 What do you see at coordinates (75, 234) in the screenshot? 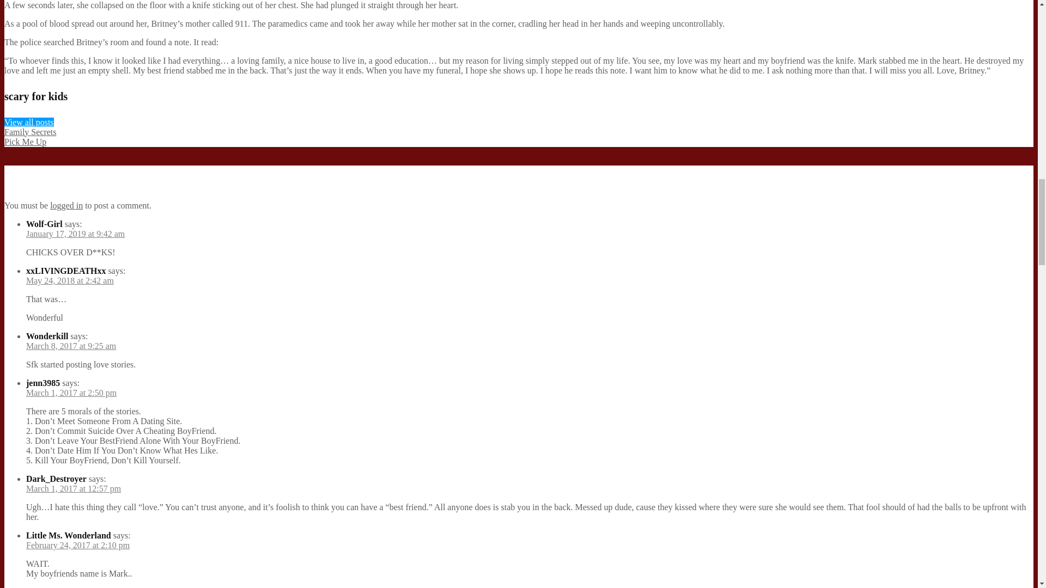
I see `January 17, 2019 at 9:42 am` at bounding box center [75, 234].